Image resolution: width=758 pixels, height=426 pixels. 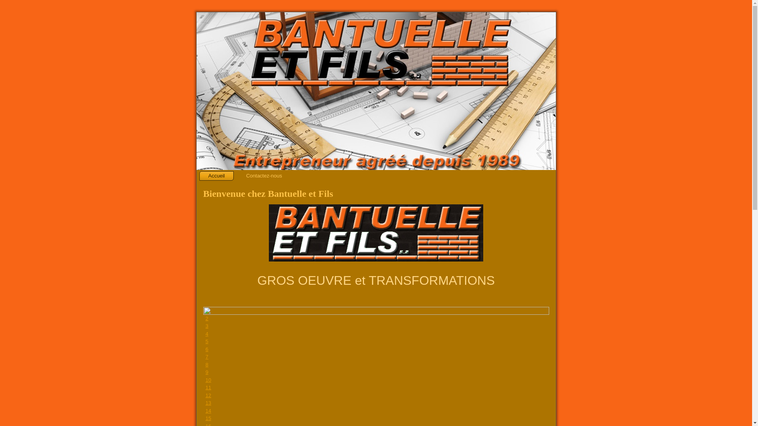 What do you see at coordinates (208, 395) in the screenshot?
I see `12` at bounding box center [208, 395].